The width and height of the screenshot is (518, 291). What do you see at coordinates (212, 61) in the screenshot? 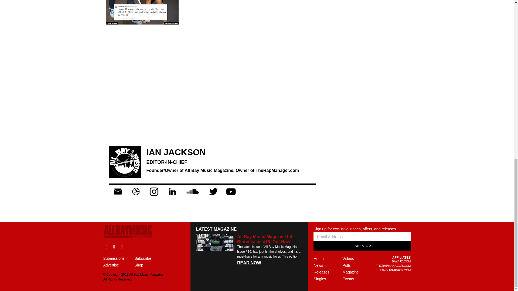
I see `Facebook Cross Domain Communication Frame` at bounding box center [212, 61].